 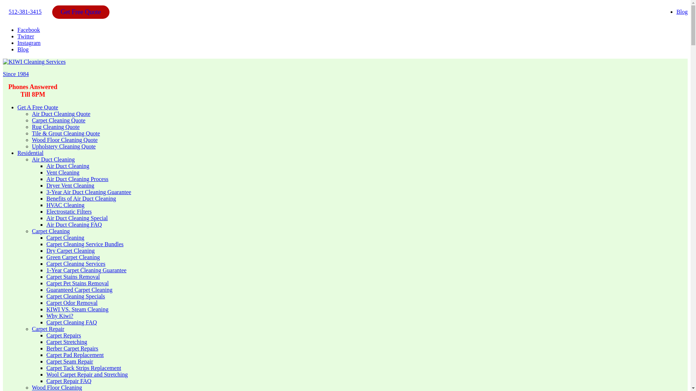 What do you see at coordinates (23, 49) in the screenshot?
I see `Blog` at bounding box center [23, 49].